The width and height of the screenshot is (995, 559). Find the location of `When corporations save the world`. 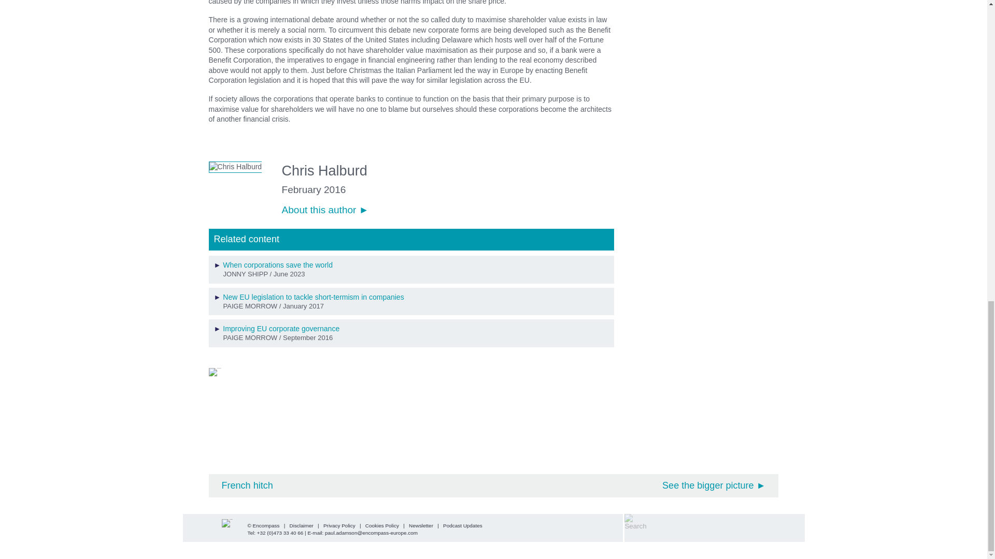

When corporations save the world is located at coordinates (278, 265).